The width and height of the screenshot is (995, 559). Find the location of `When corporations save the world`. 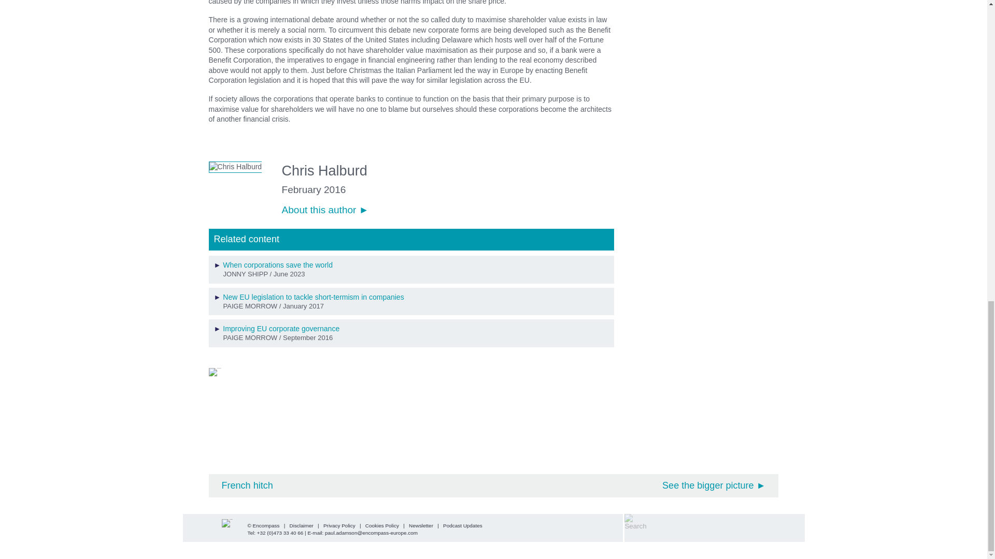

When corporations save the world is located at coordinates (278, 265).